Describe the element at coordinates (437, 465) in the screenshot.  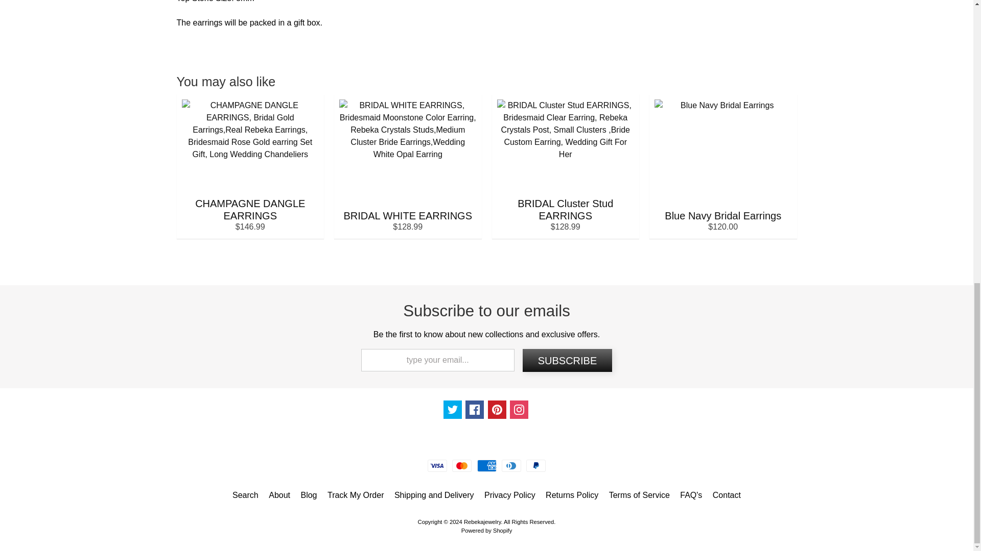
I see `Visa` at that location.